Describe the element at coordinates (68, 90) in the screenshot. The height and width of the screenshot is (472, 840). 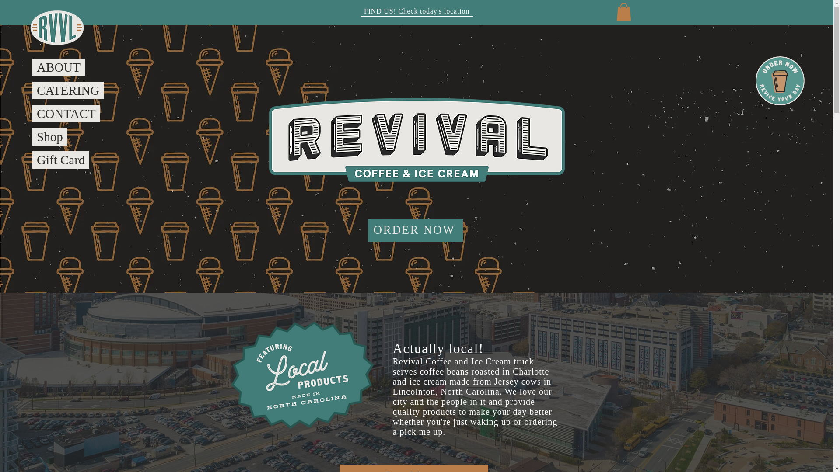
I see `CATERING` at that location.